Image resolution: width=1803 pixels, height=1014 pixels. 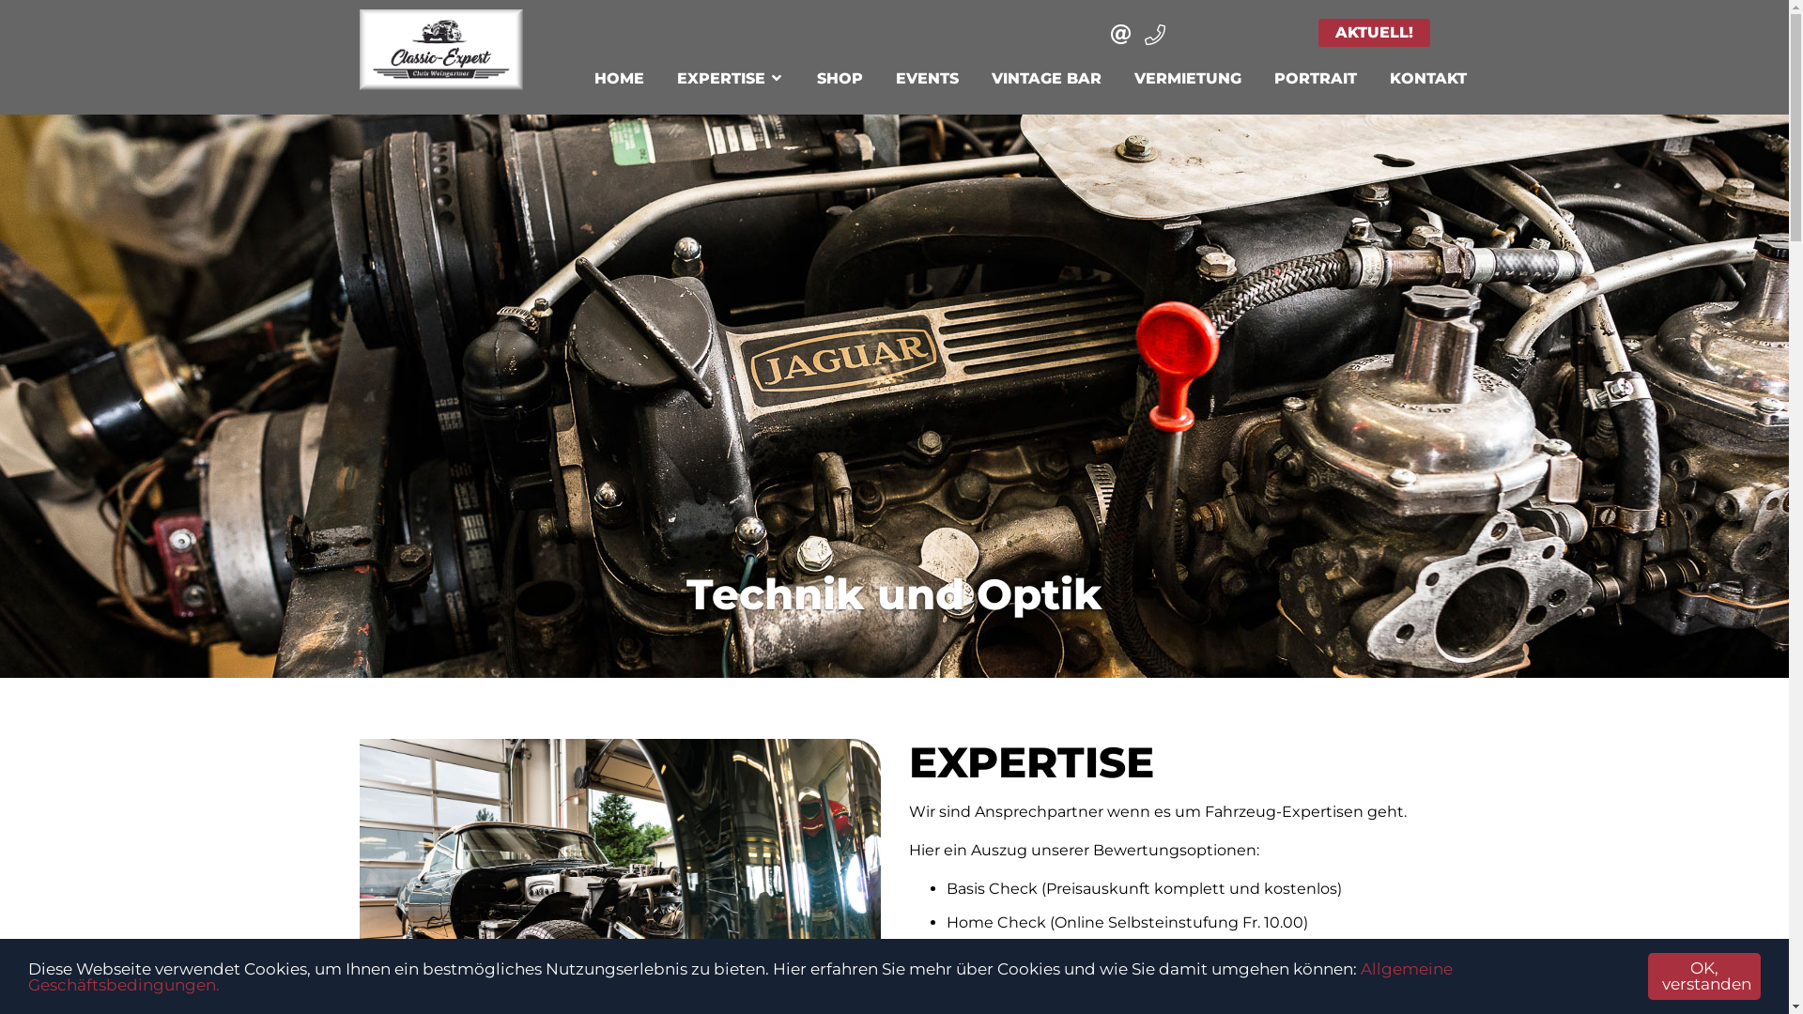 I want to click on SHOP, so click(x=840, y=79).